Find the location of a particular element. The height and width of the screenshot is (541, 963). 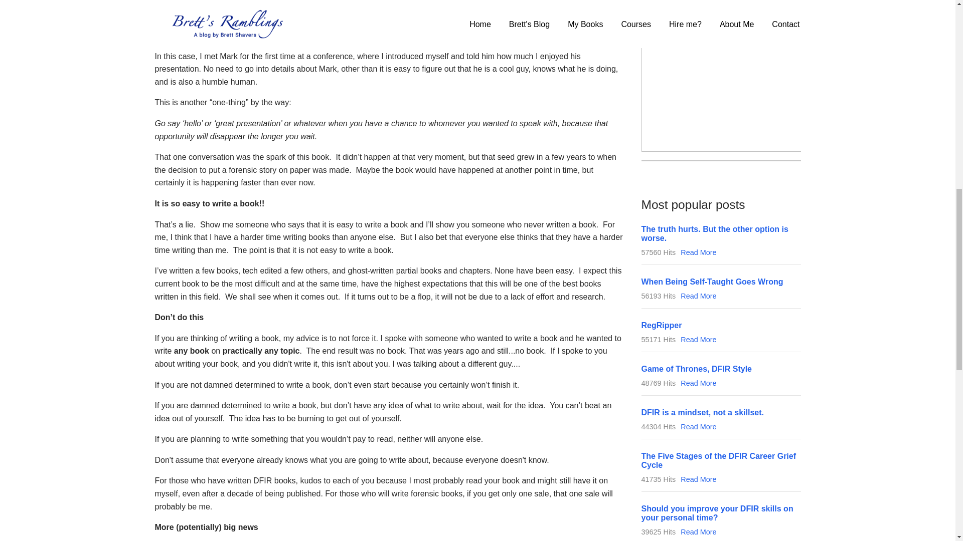

RegRipper is located at coordinates (661, 325).